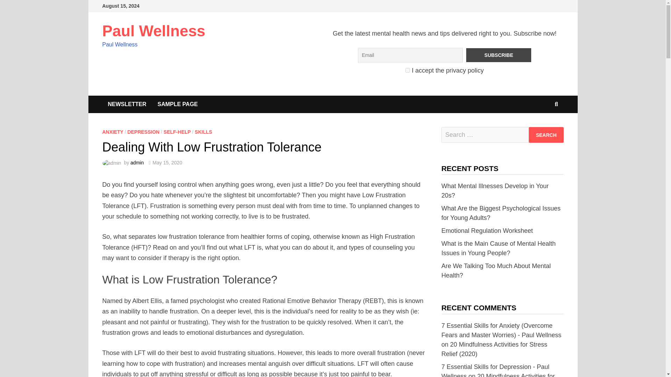 This screenshot has height=377, width=671. Describe the element at coordinates (407, 71) in the screenshot. I see `on` at that location.